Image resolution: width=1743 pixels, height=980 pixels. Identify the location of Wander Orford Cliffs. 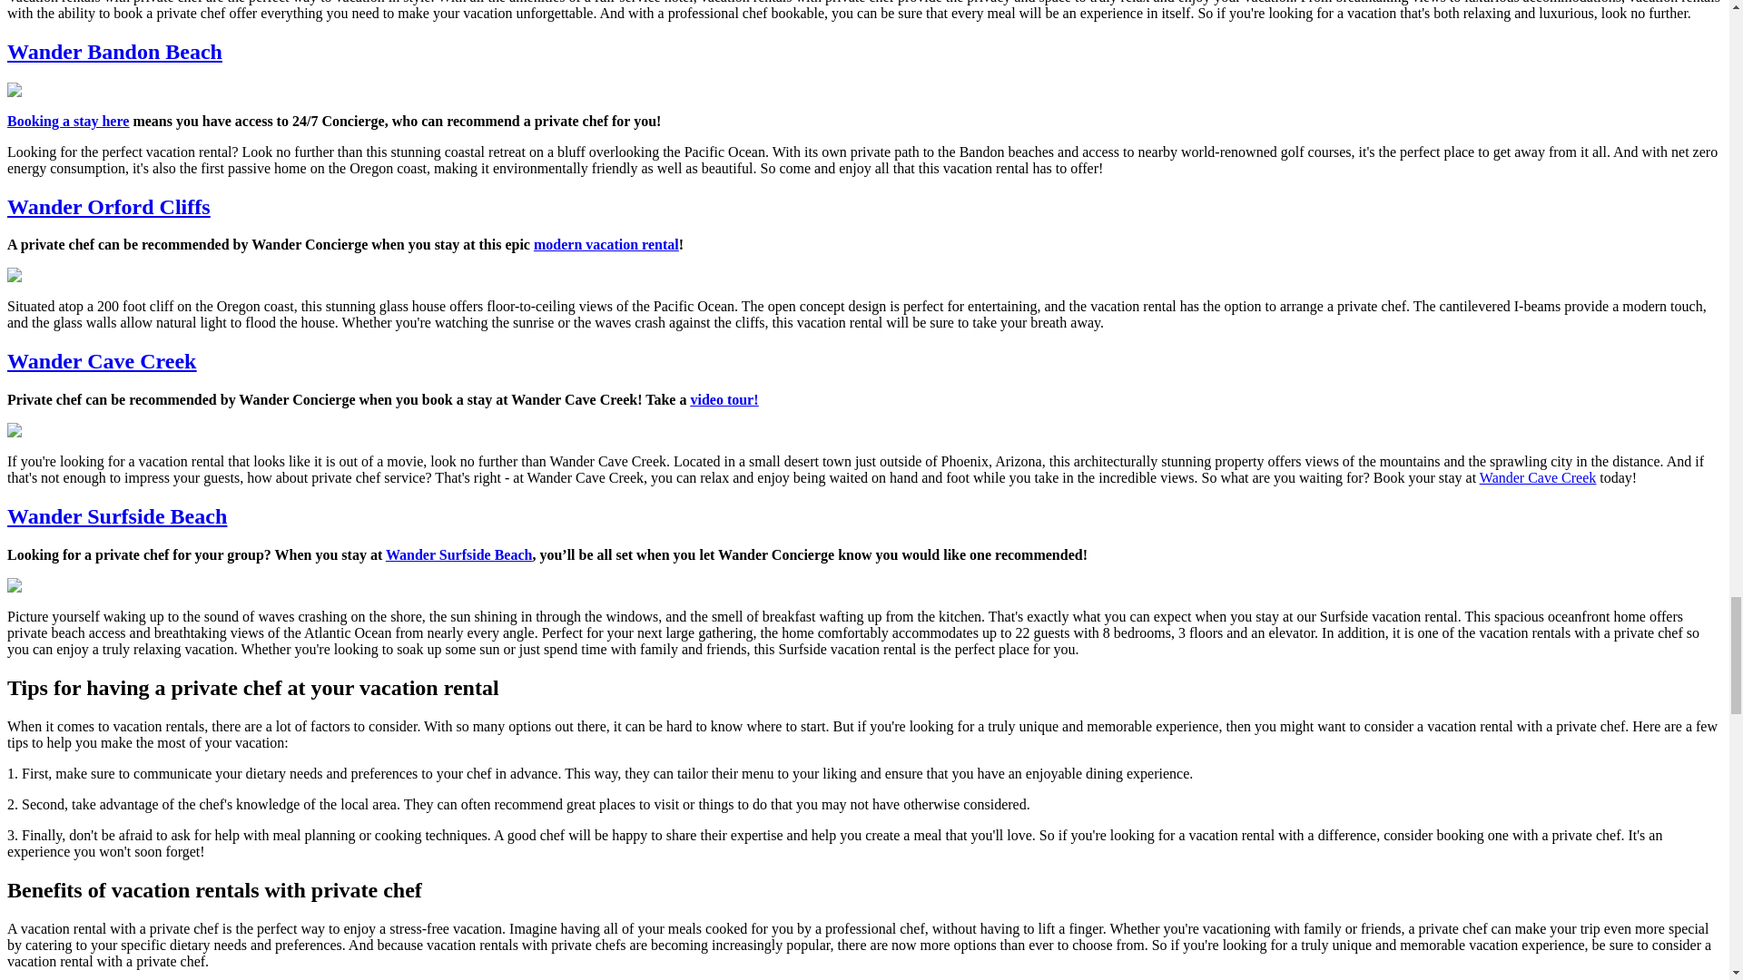
(109, 206).